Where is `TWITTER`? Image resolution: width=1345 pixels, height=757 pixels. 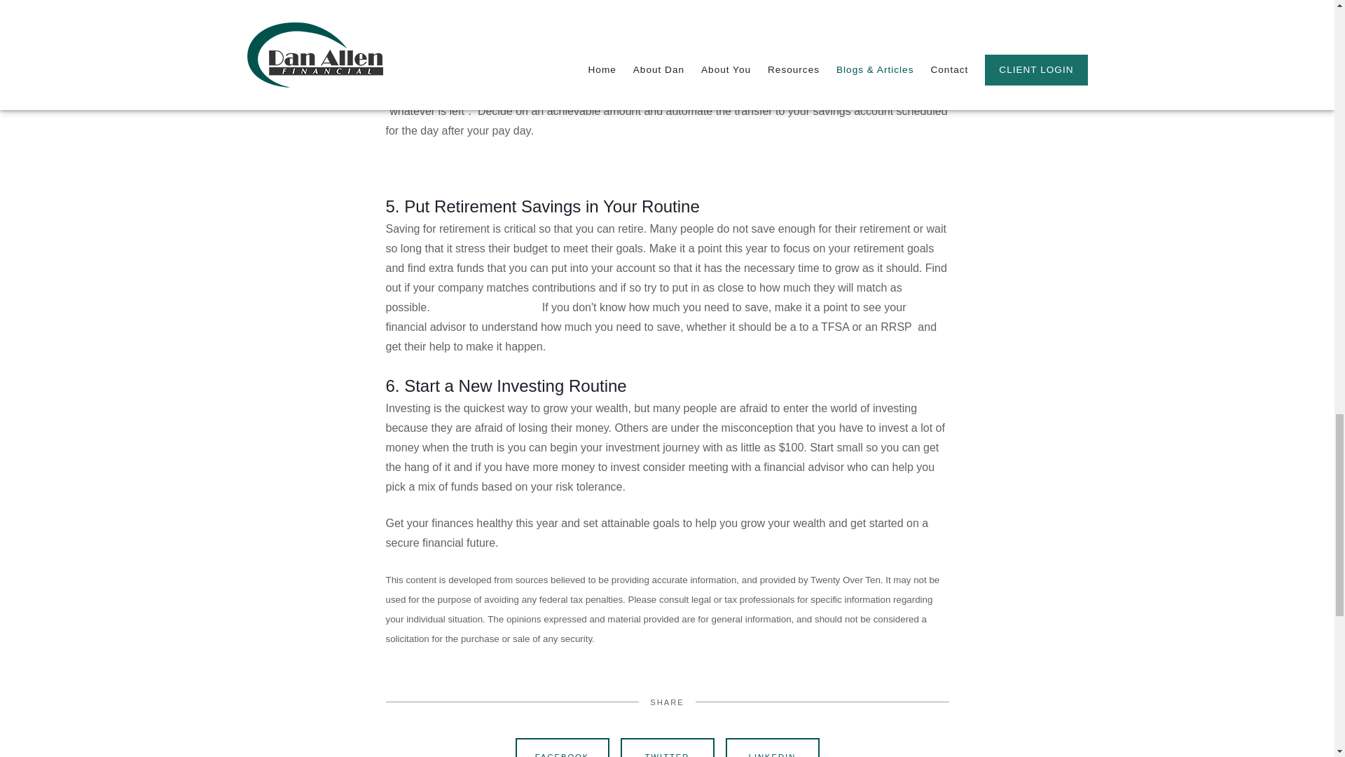 TWITTER is located at coordinates (667, 747).